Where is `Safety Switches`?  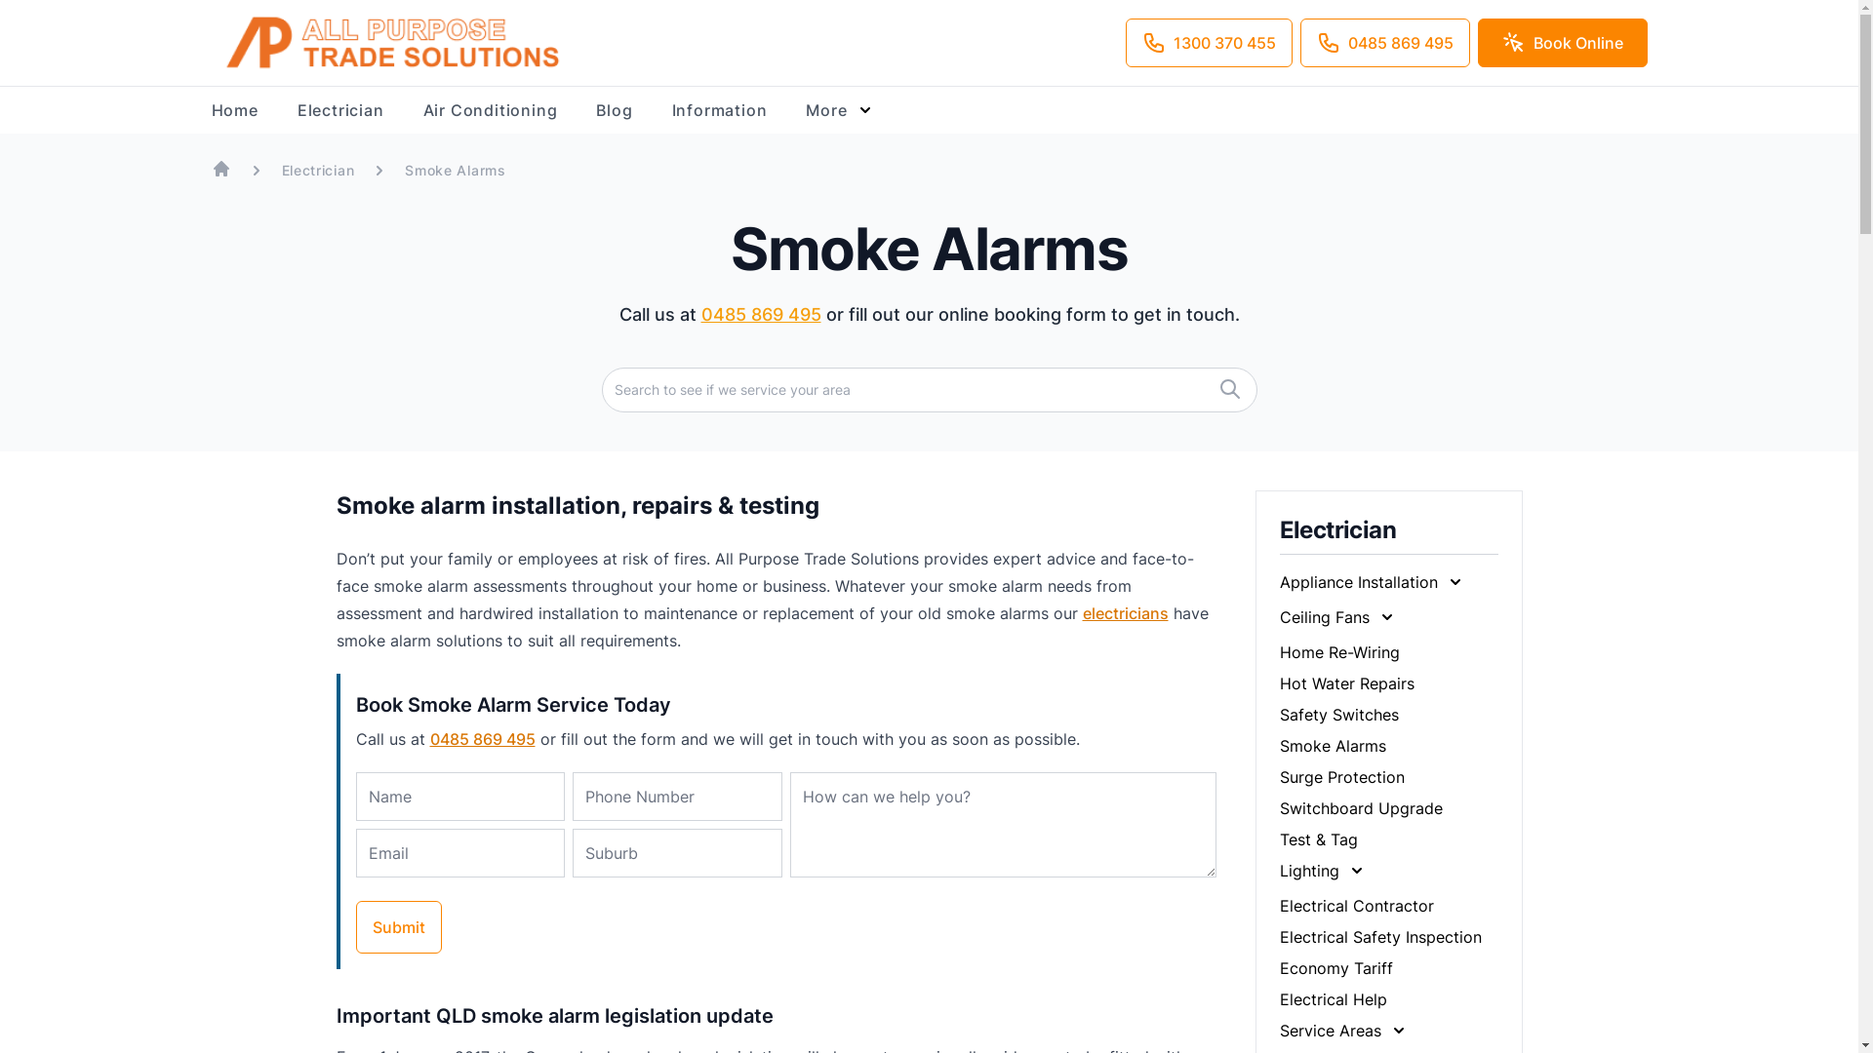
Safety Switches is located at coordinates (1339, 715).